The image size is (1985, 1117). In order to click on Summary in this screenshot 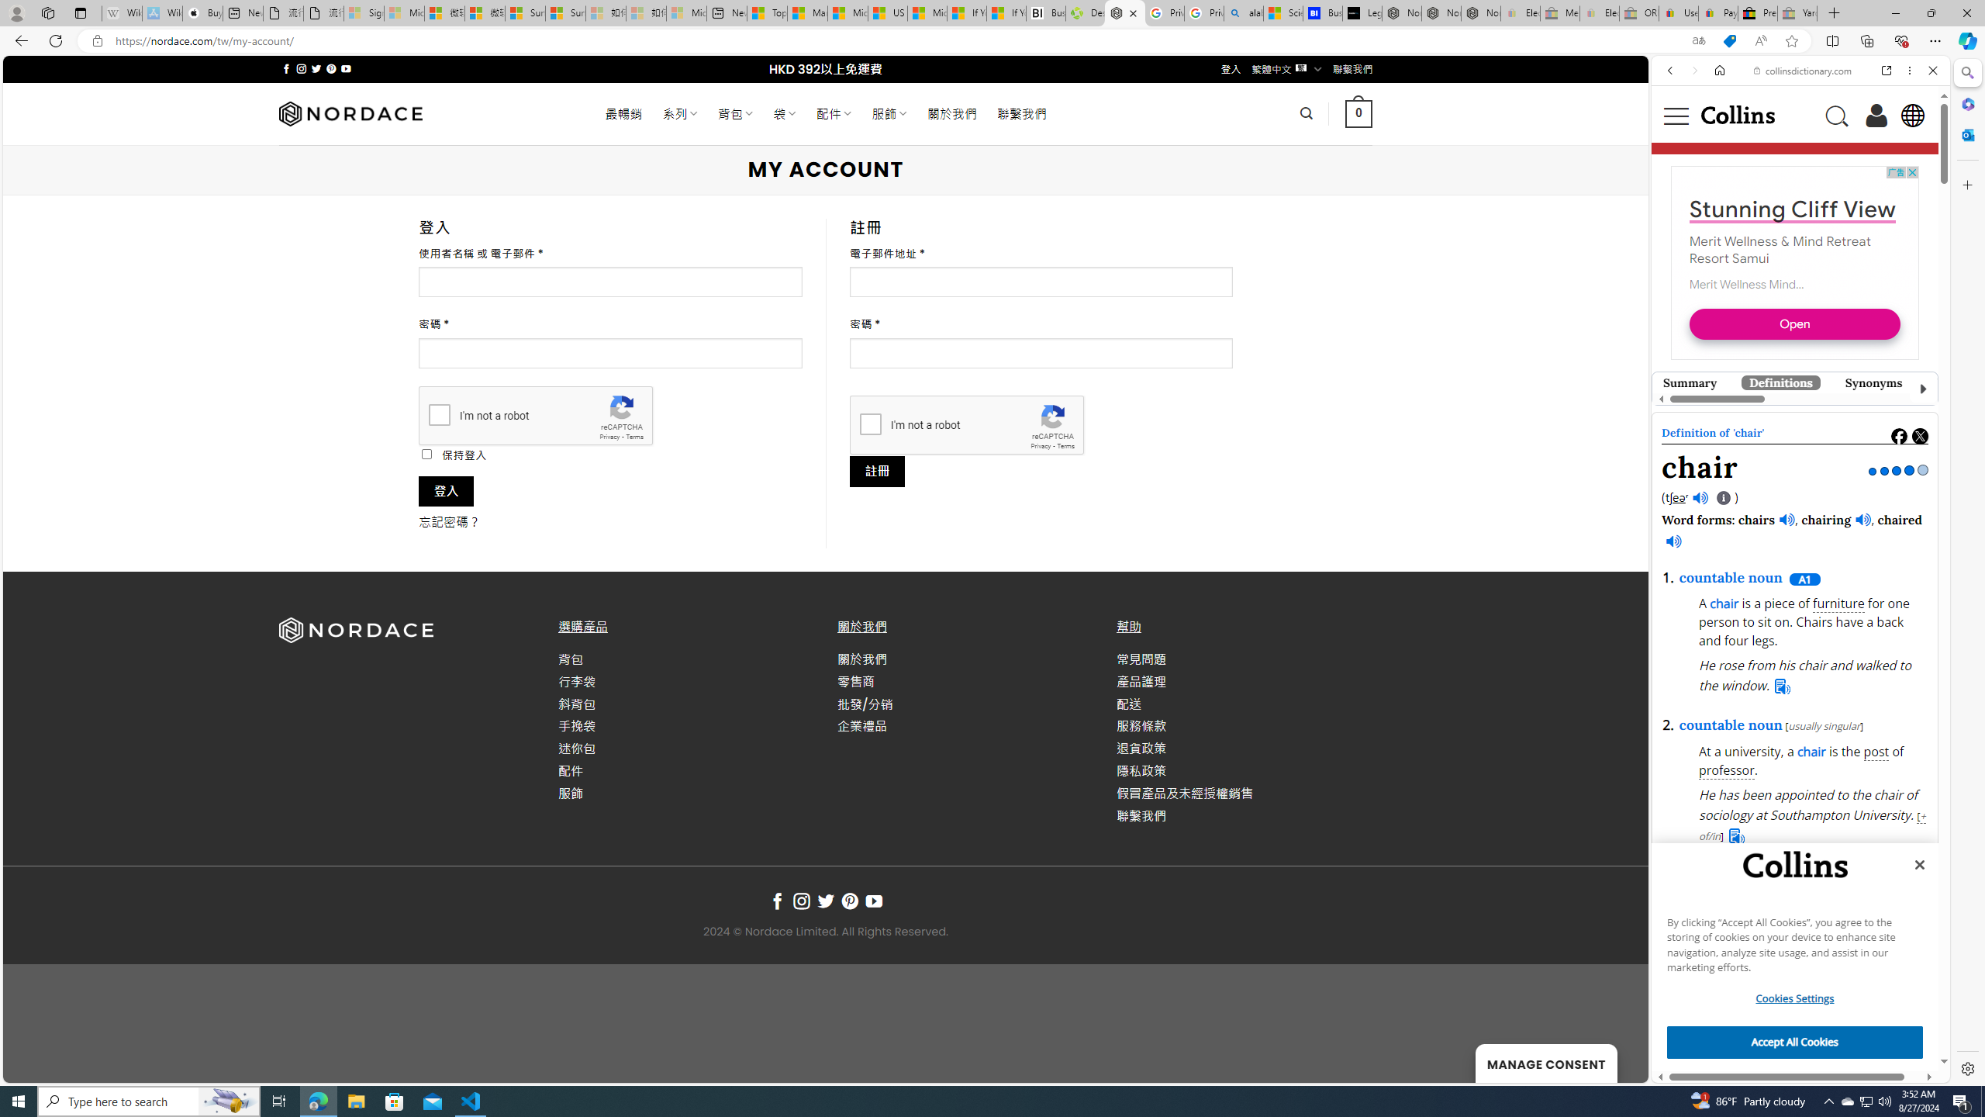, I will do `click(1690, 382)`.